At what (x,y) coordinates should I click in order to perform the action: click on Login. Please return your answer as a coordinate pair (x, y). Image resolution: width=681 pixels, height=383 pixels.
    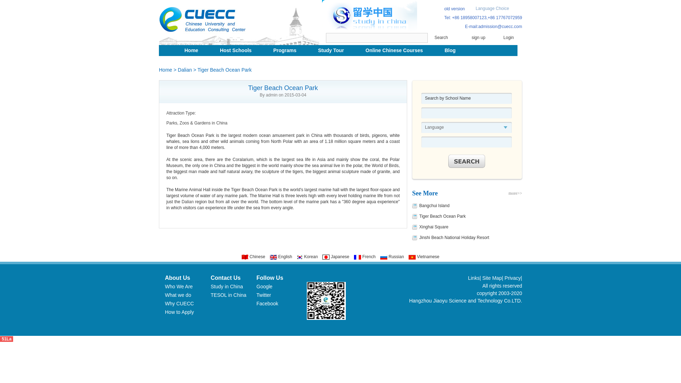
    Looking at the image, I should click on (509, 38).